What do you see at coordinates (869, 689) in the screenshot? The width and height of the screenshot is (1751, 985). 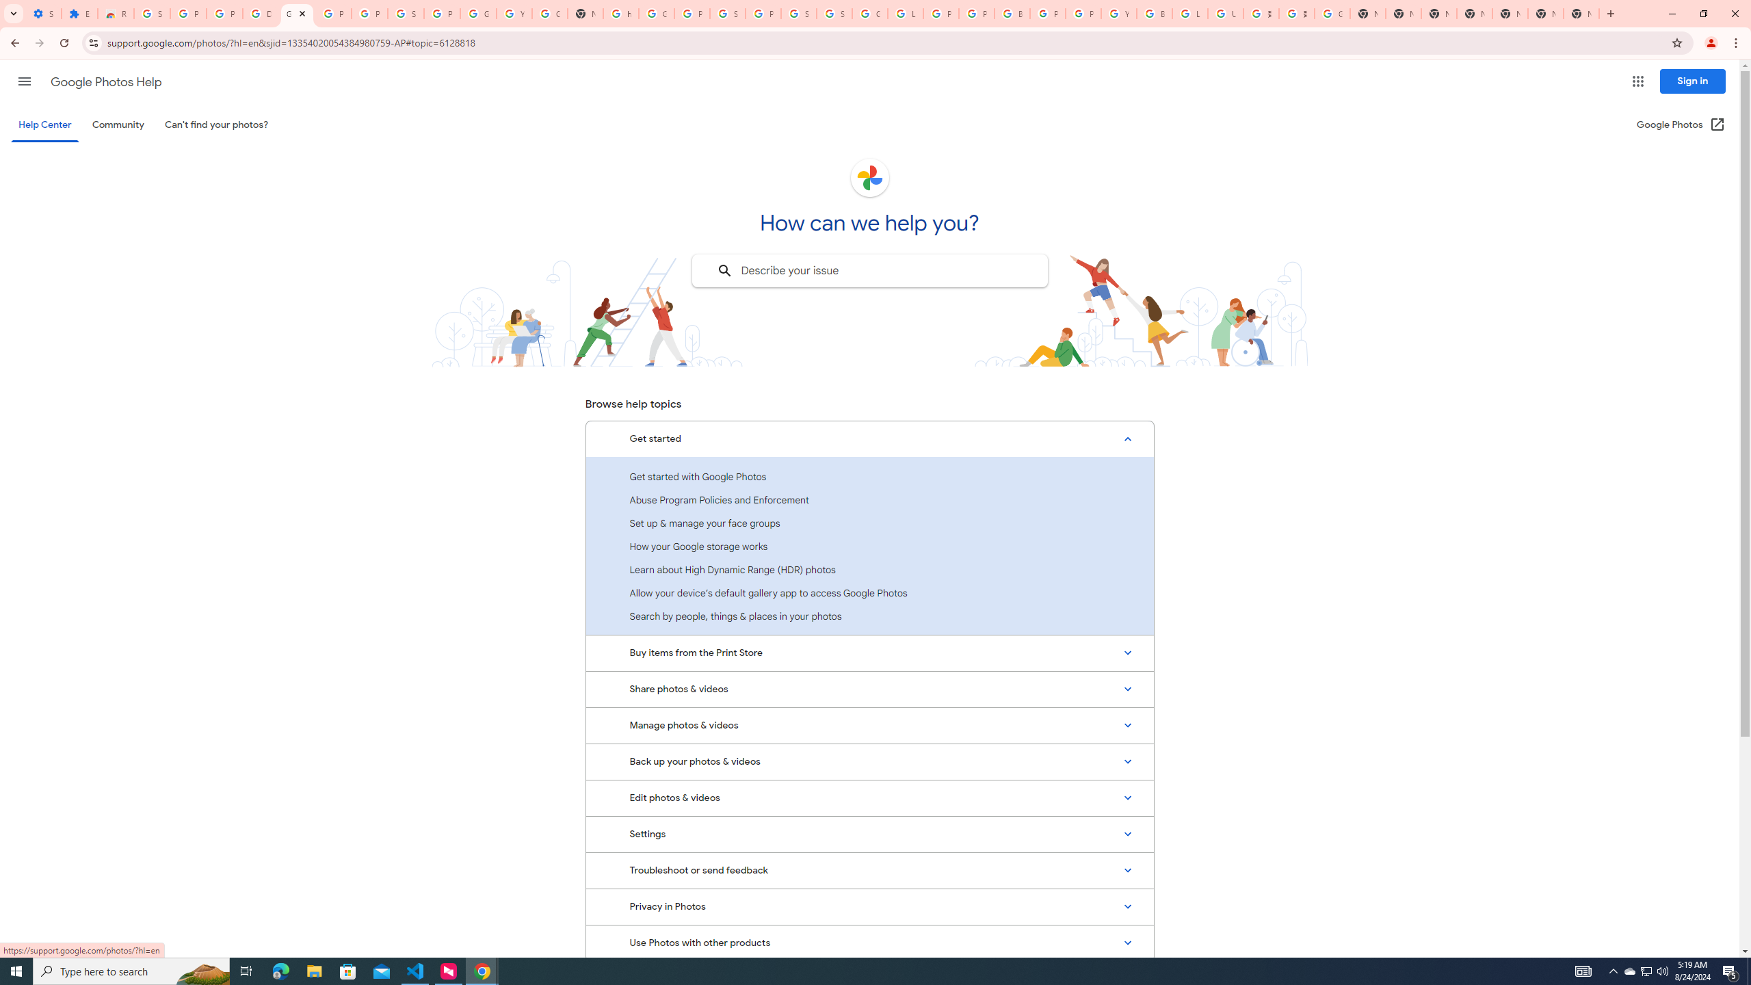 I see `Share photos & videos` at bounding box center [869, 689].